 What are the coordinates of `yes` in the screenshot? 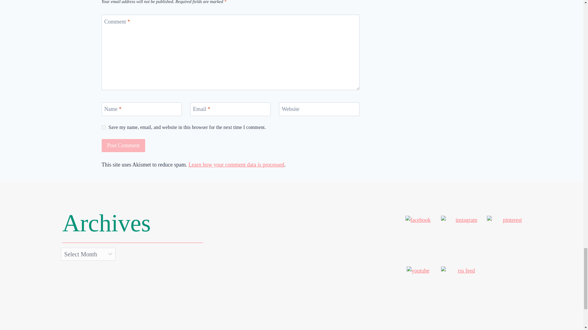 It's located at (104, 128).